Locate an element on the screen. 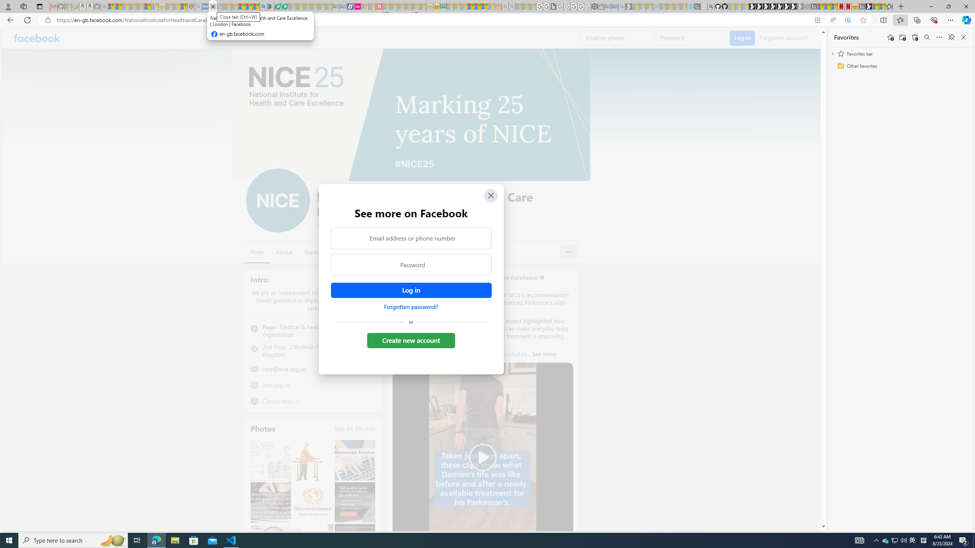 This screenshot has width=975, height=548. Add folder is located at coordinates (902, 37).